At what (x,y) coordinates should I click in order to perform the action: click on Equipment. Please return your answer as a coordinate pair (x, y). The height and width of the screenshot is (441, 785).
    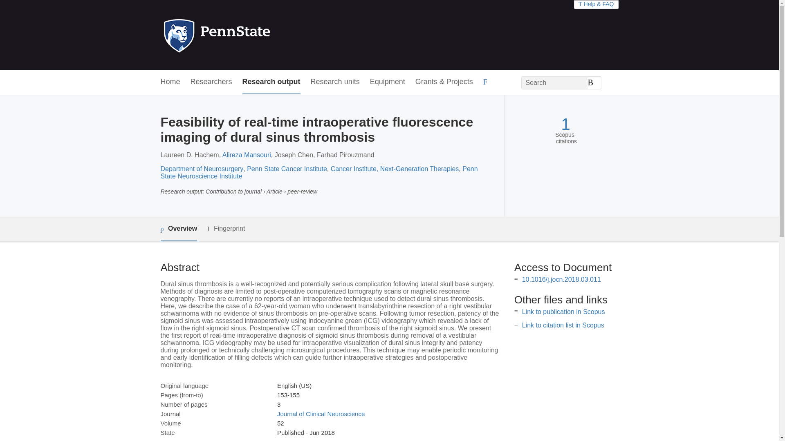
    Looking at the image, I should click on (387, 82).